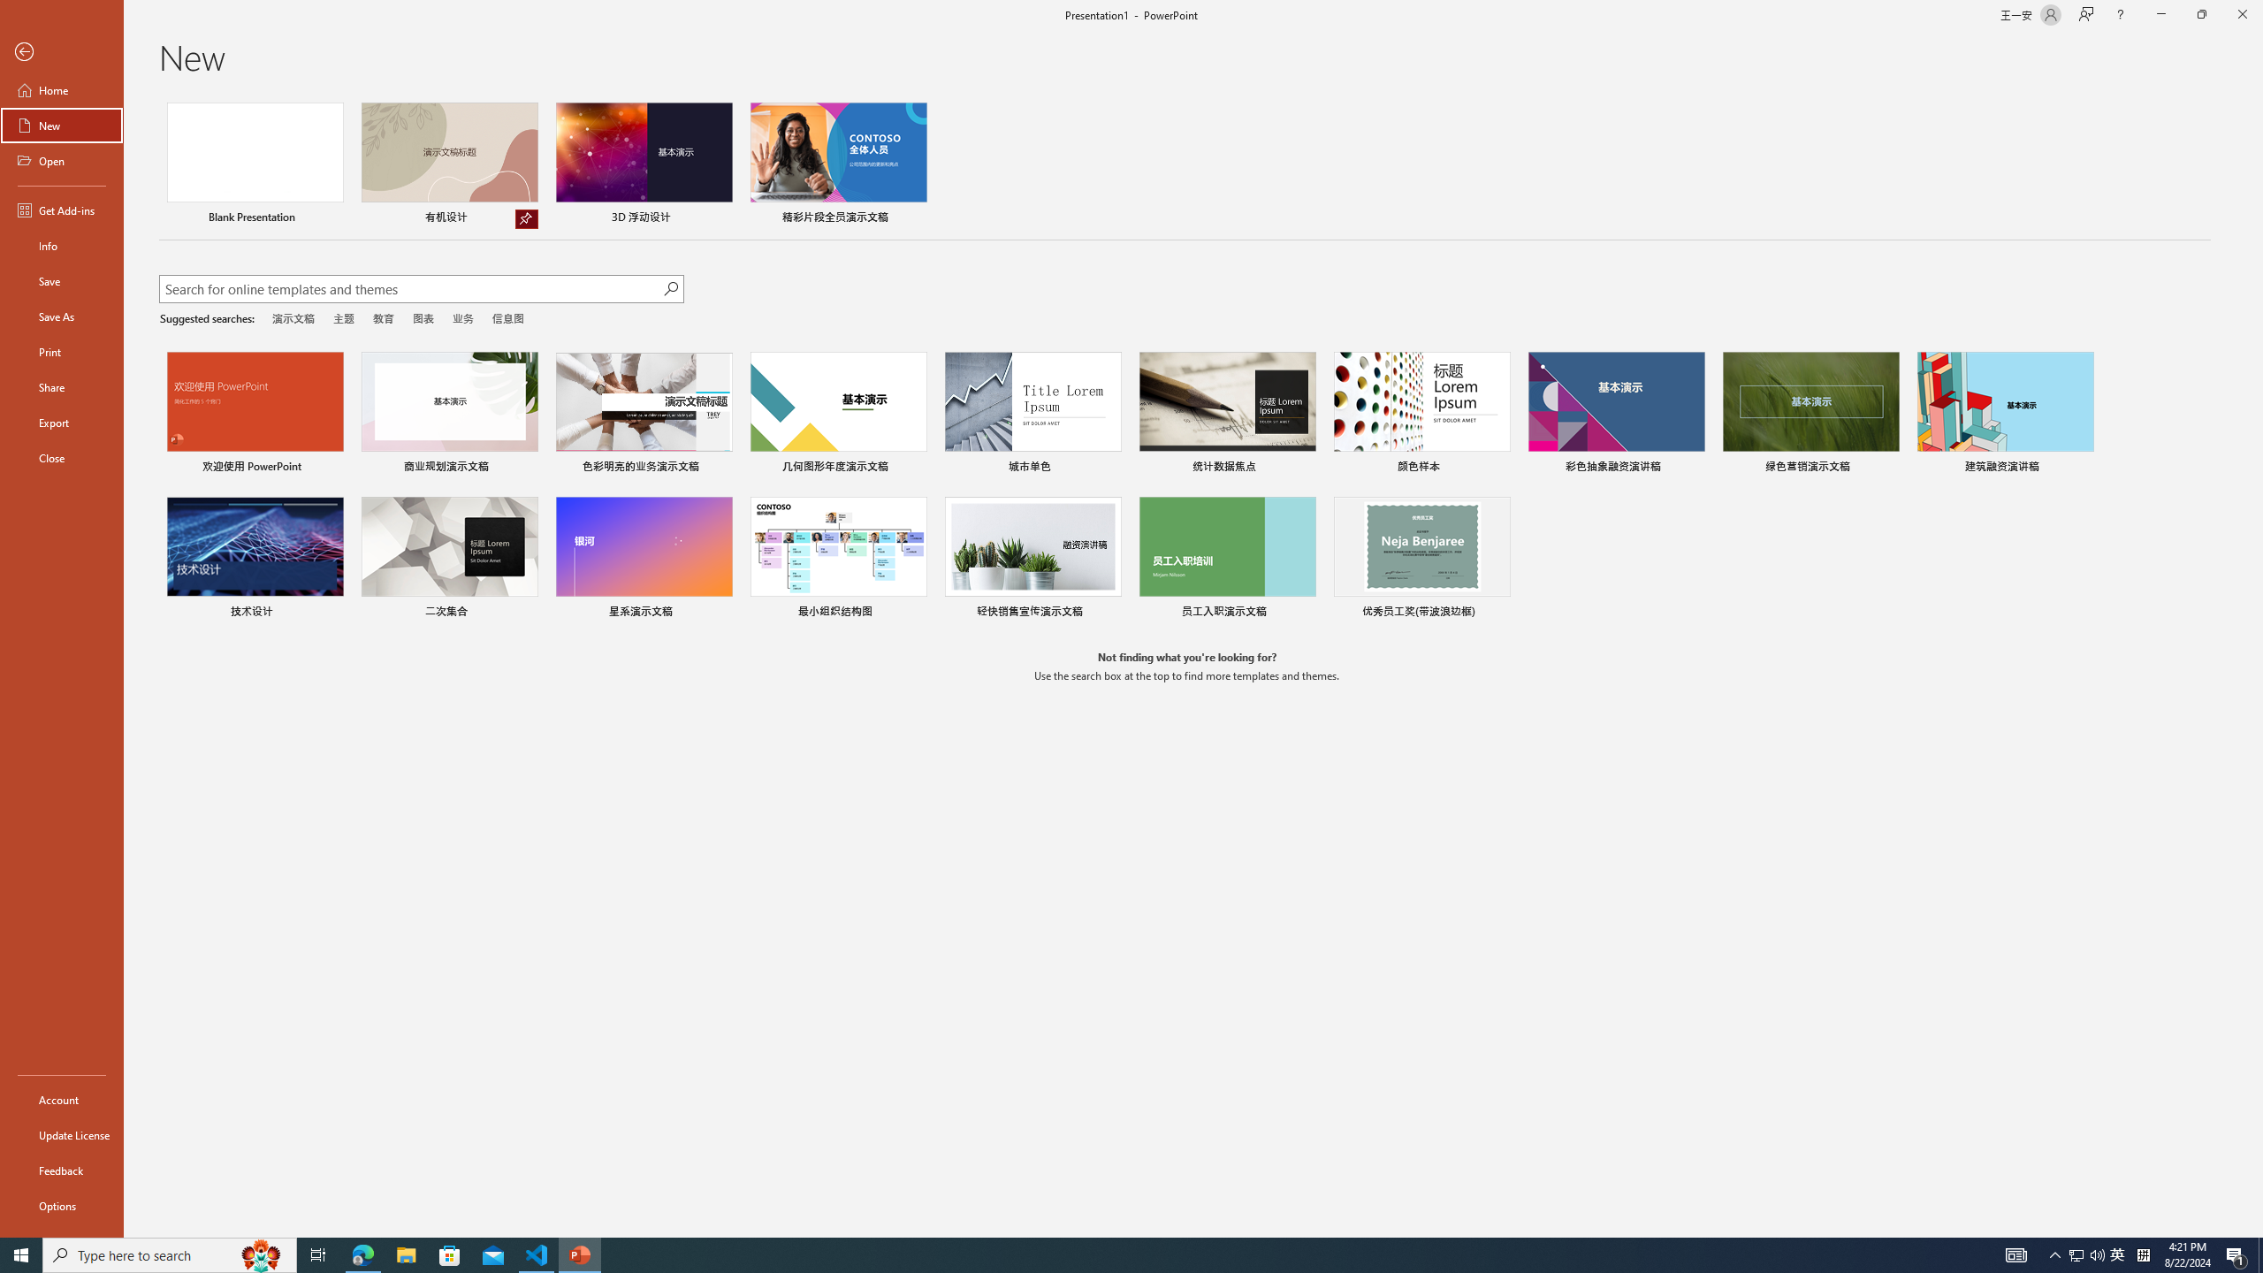 This screenshot has width=2263, height=1273. What do you see at coordinates (62, 316) in the screenshot?
I see `Save As` at bounding box center [62, 316].